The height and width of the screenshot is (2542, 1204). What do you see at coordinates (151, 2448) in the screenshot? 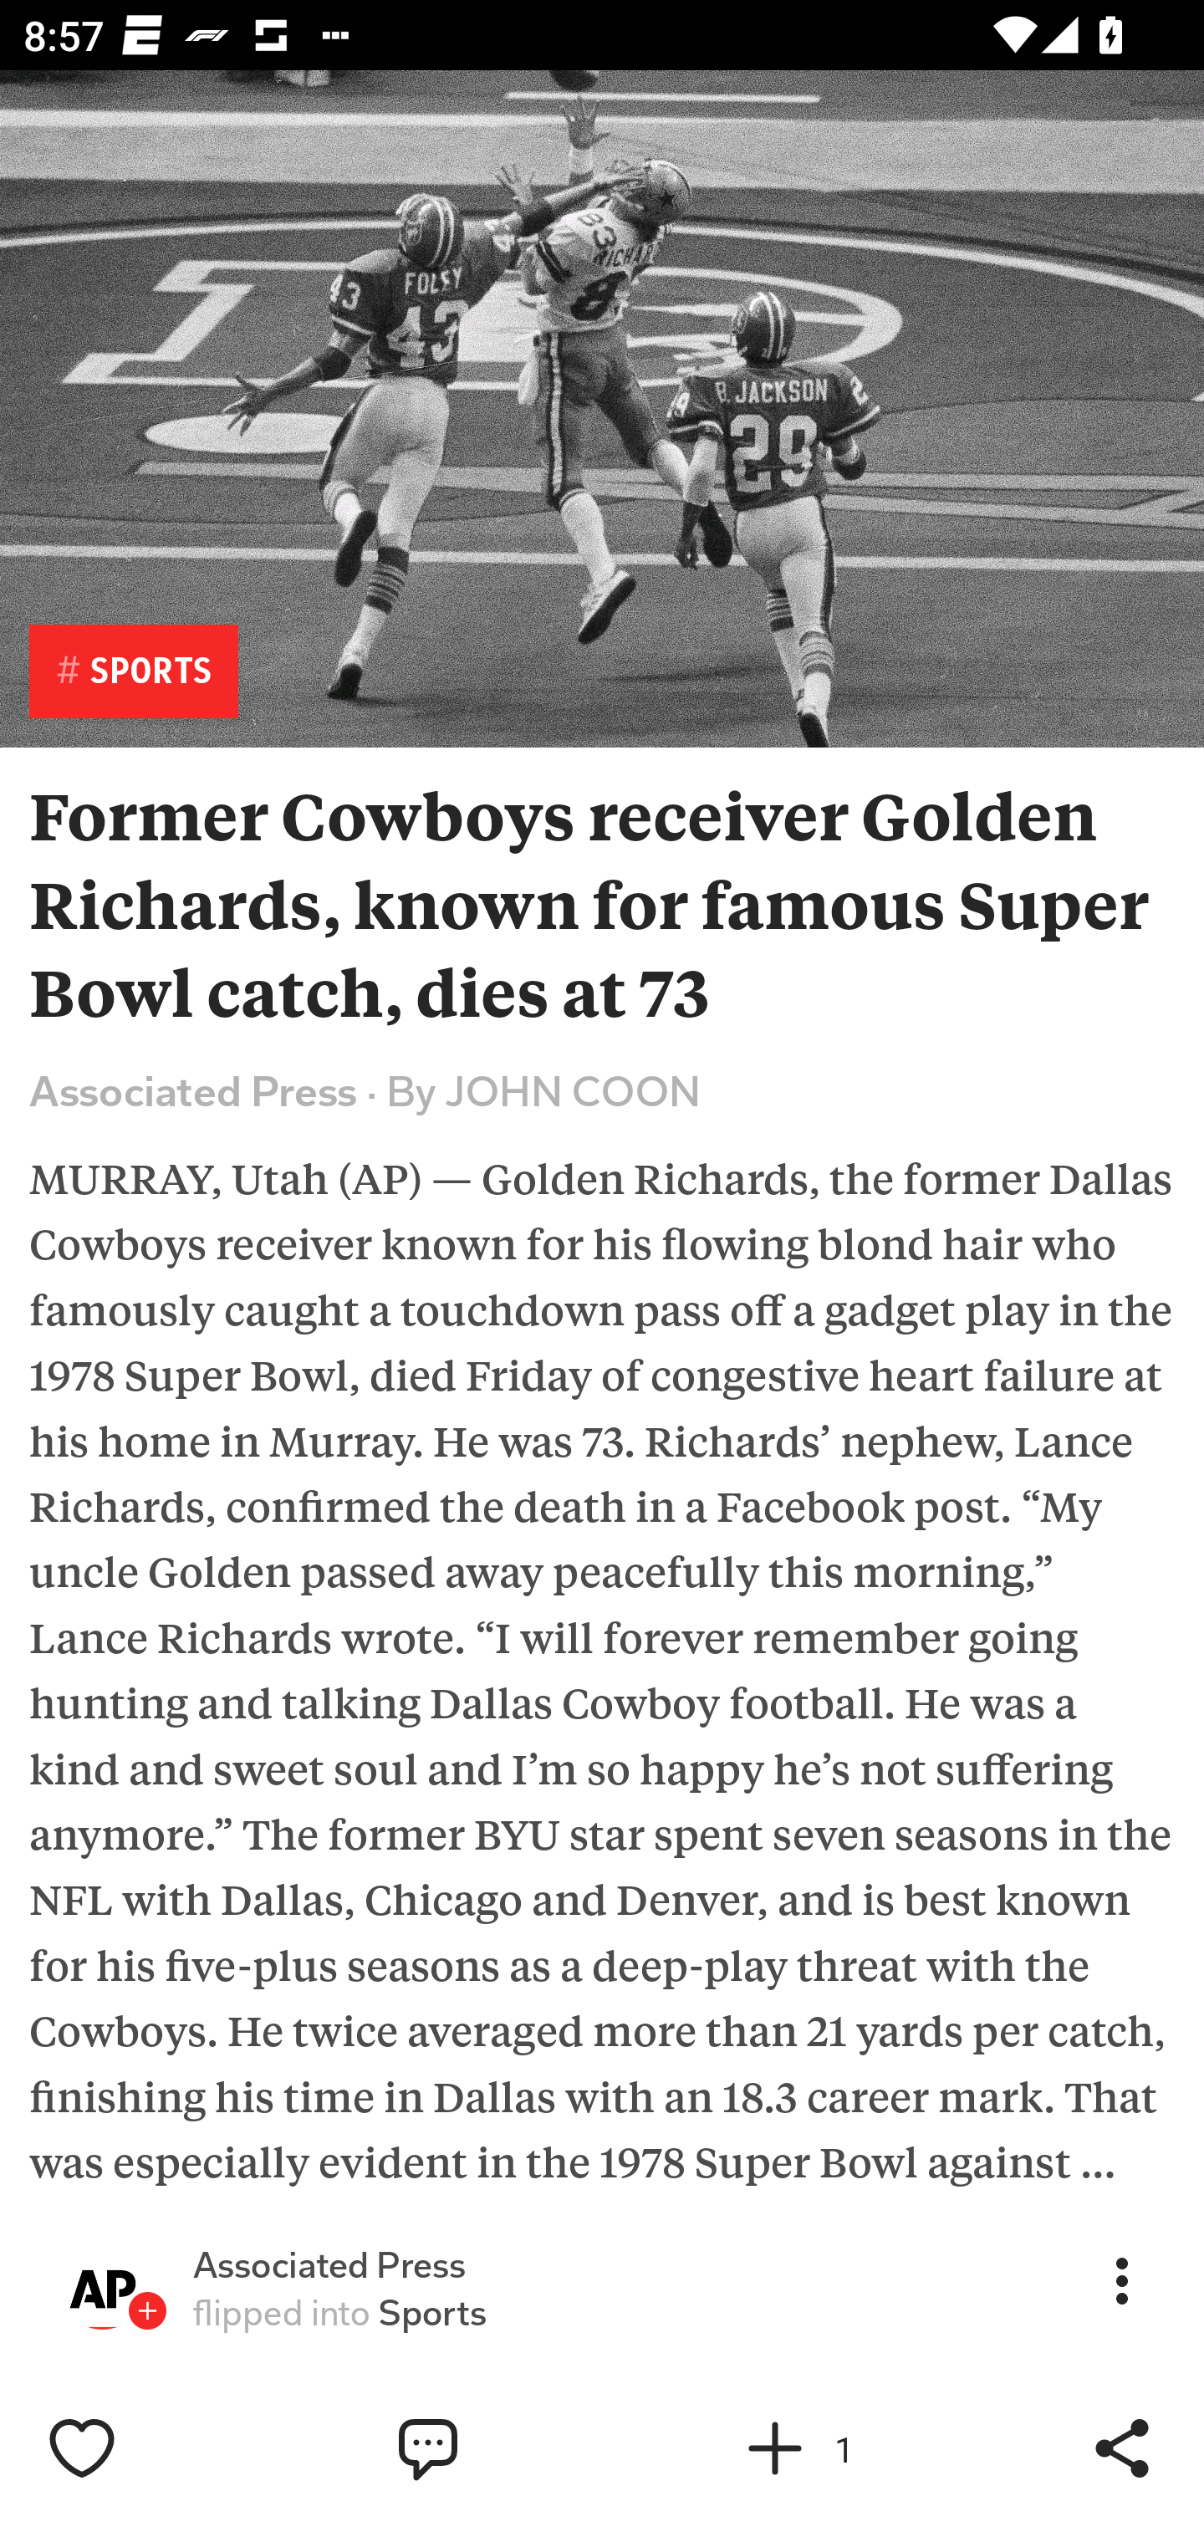
I see `Like` at bounding box center [151, 2448].